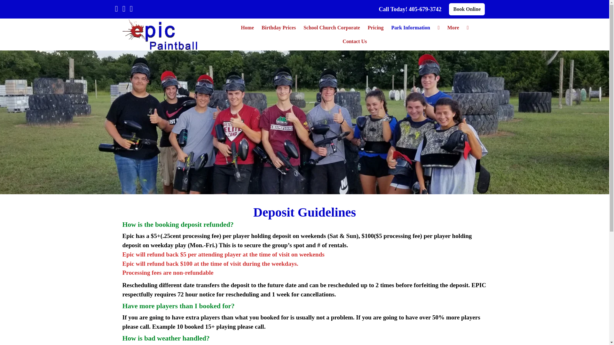 The width and height of the screenshot is (614, 345). Describe the element at coordinates (332, 27) in the screenshot. I see `School Church Corporate` at that location.